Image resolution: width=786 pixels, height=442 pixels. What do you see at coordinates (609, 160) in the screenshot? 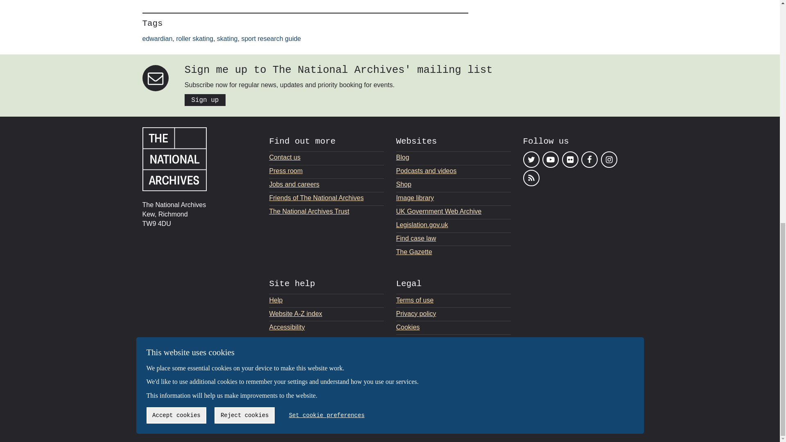
I see `Follow us on Instagram - Opens a new window` at bounding box center [609, 160].